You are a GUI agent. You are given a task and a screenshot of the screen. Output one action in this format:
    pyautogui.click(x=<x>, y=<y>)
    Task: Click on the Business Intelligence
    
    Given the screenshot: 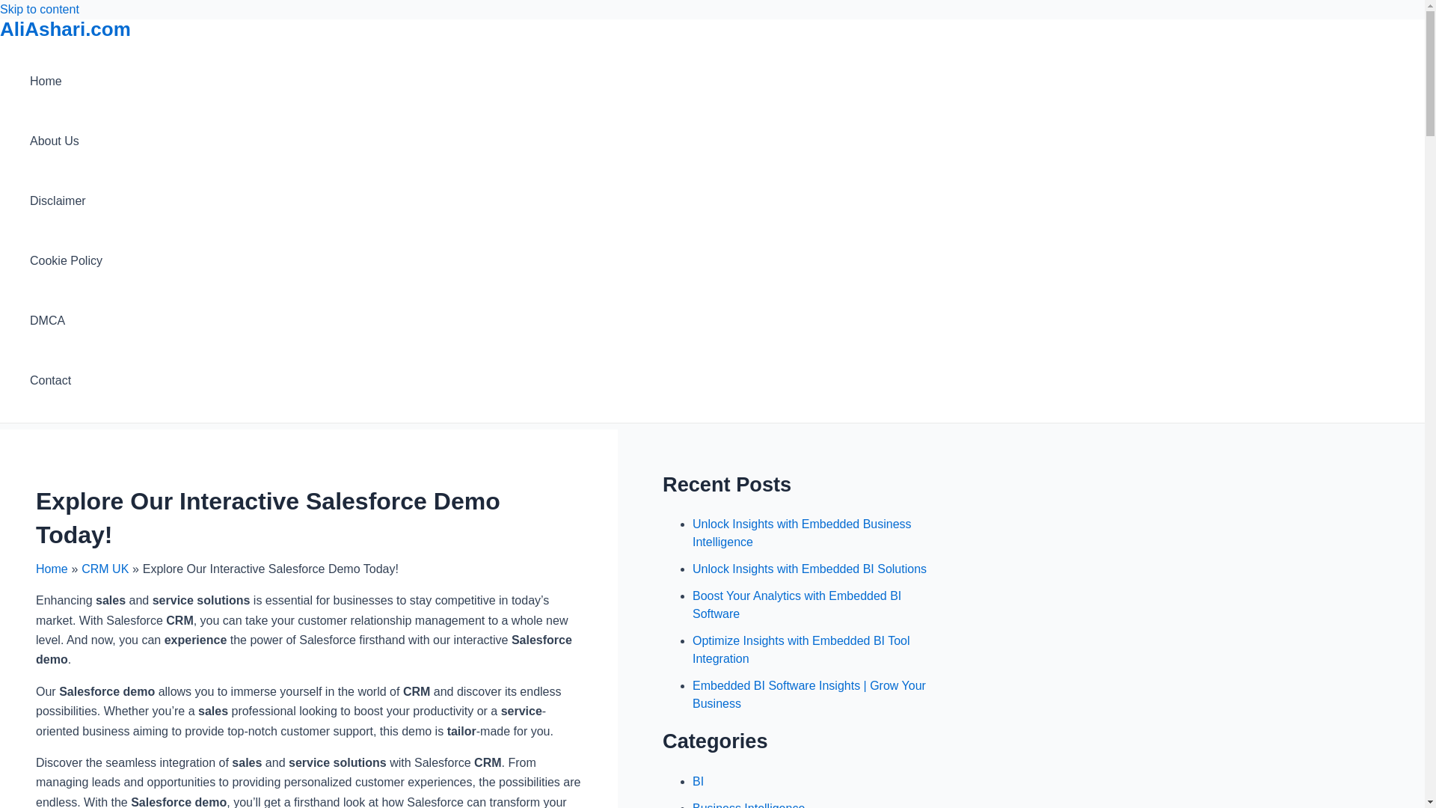 What is the action you would take?
    pyautogui.click(x=748, y=805)
    